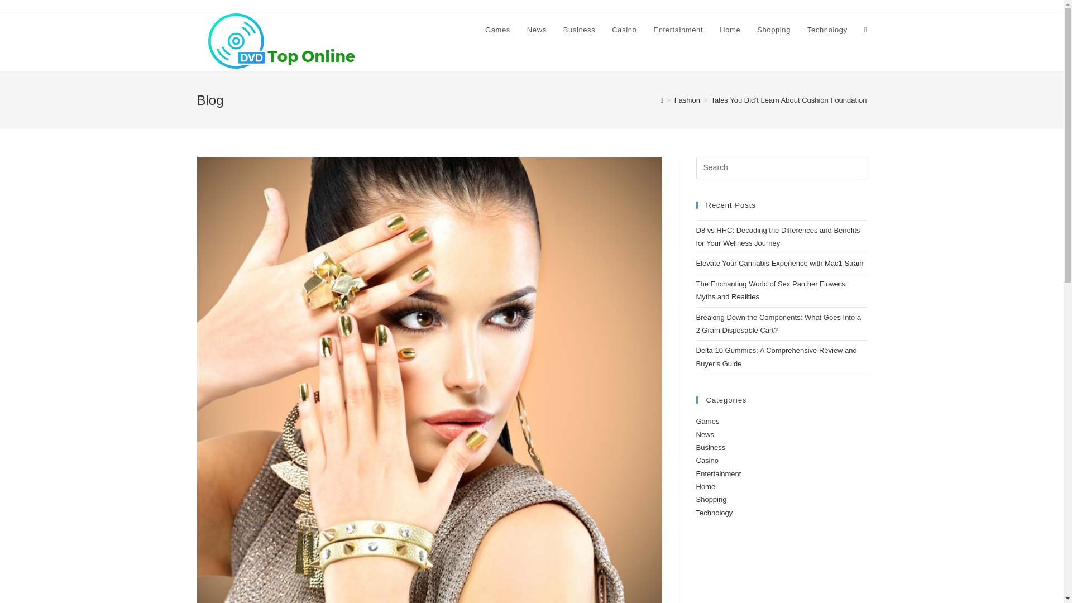 Image resolution: width=1072 pixels, height=603 pixels. I want to click on Home, so click(730, 30).